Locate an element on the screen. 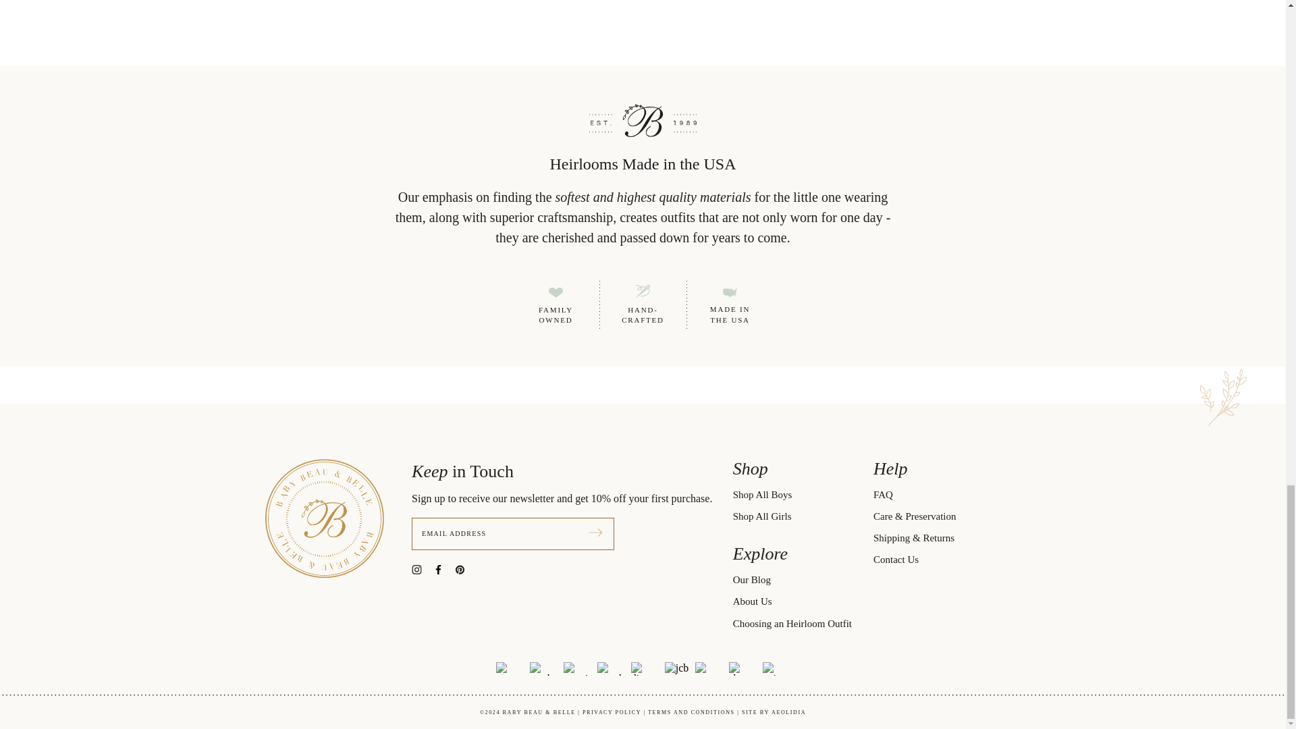  Baby Beau and Belle on Facebook is located at coordinates (443, 568).